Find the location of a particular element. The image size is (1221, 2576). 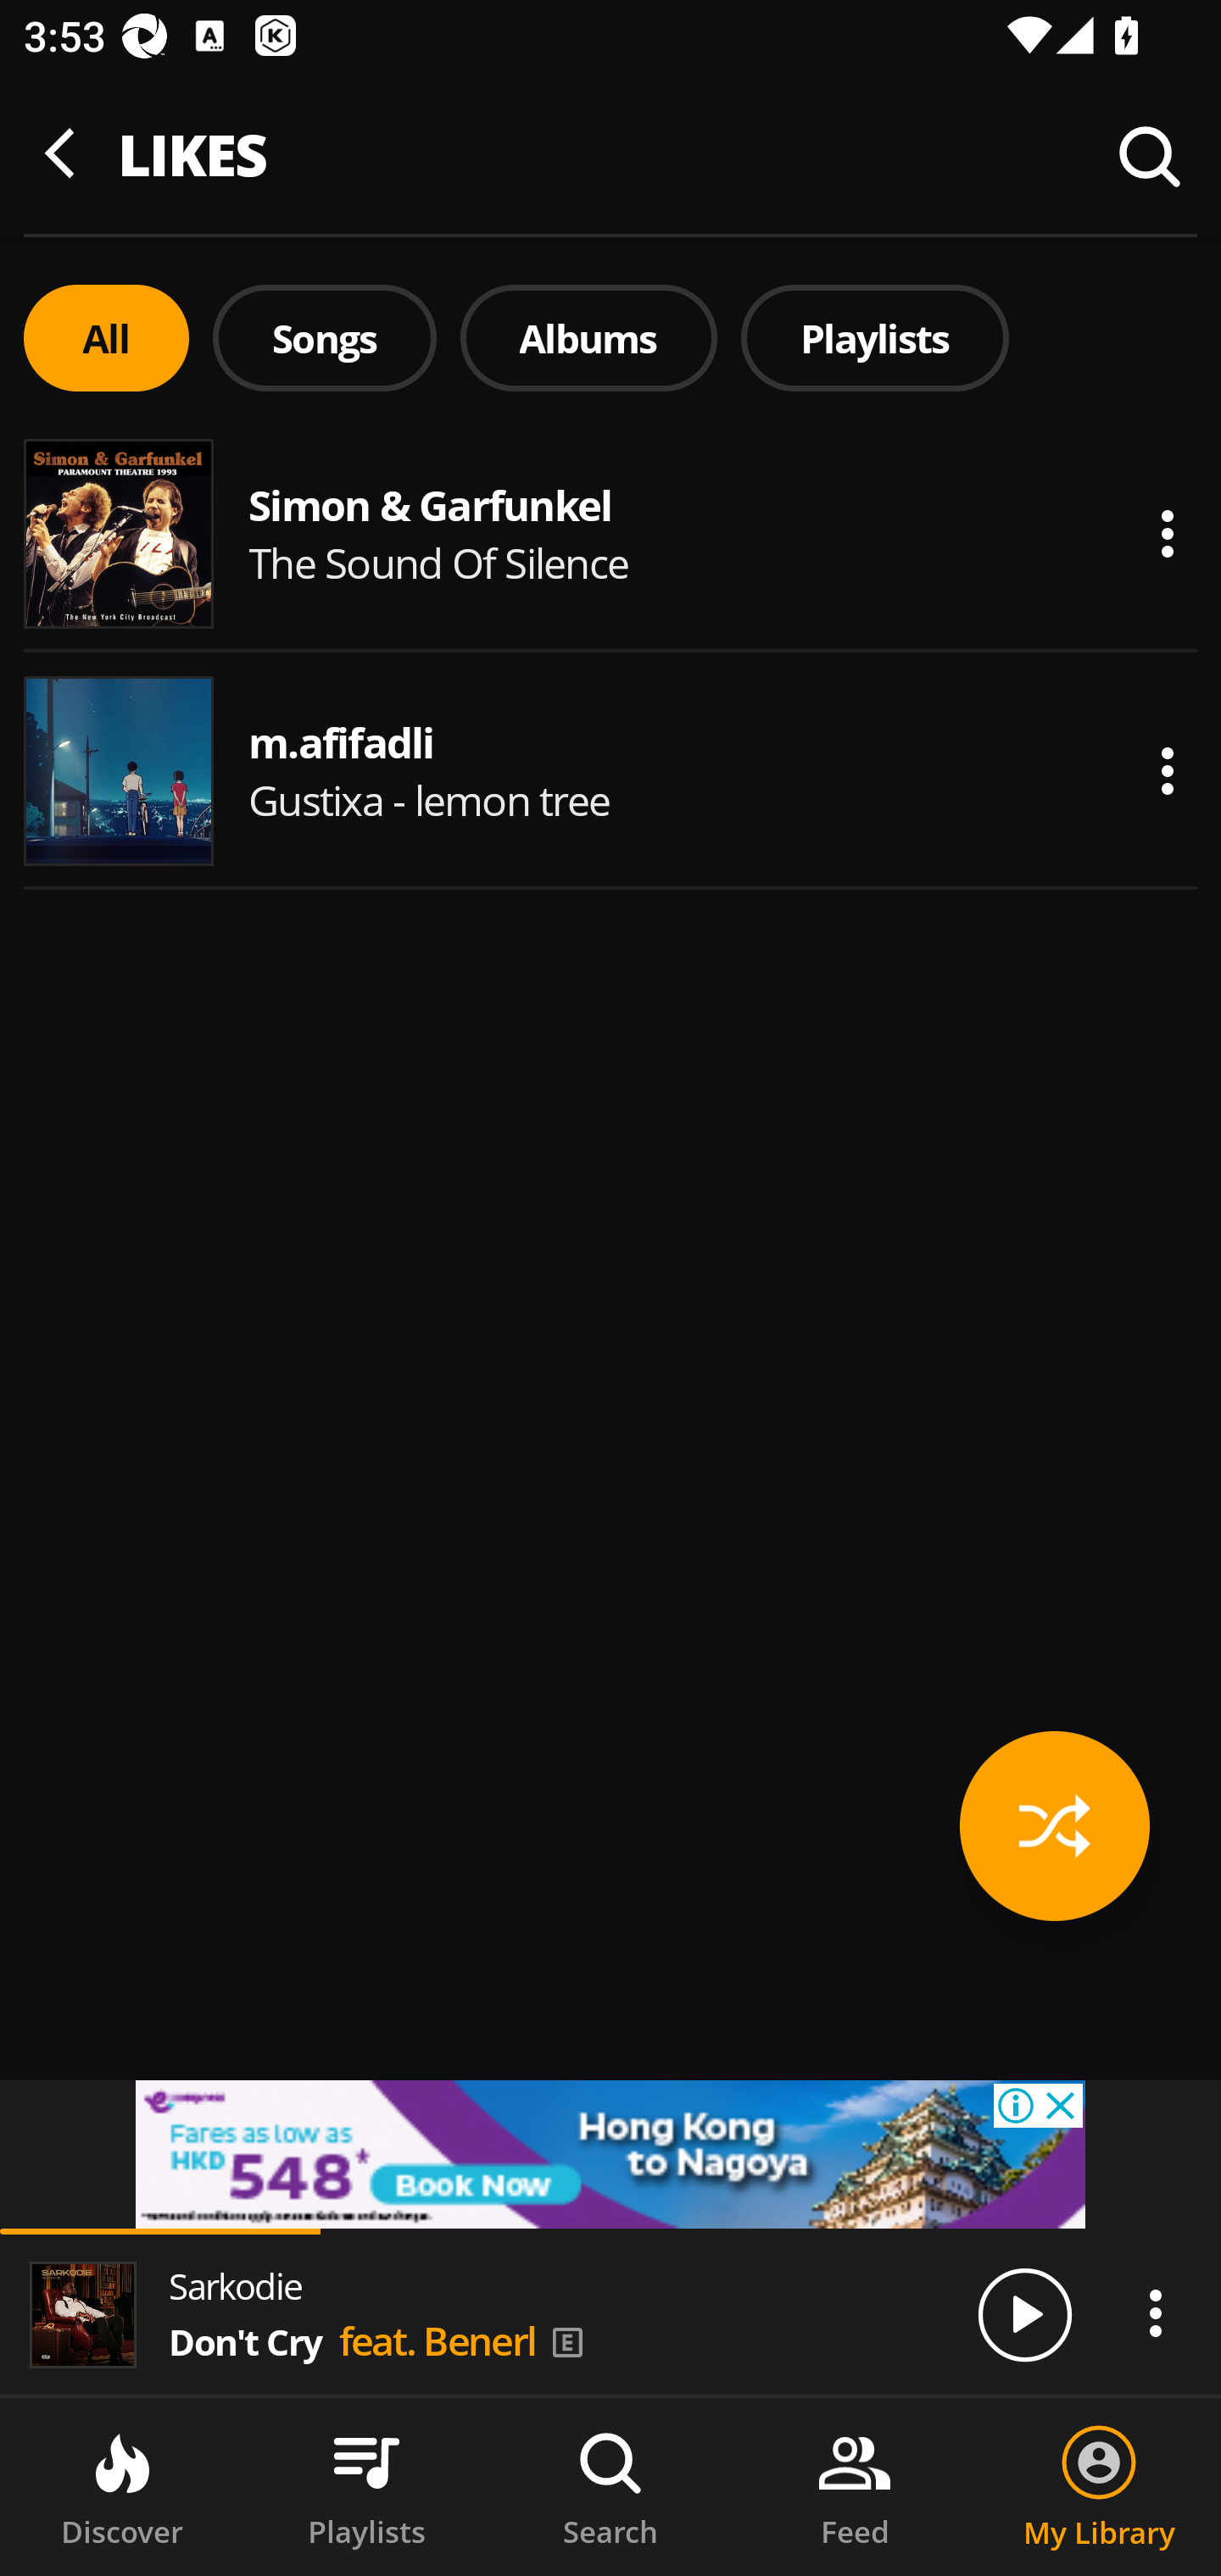

Albums is located at coordinates (588, 339).